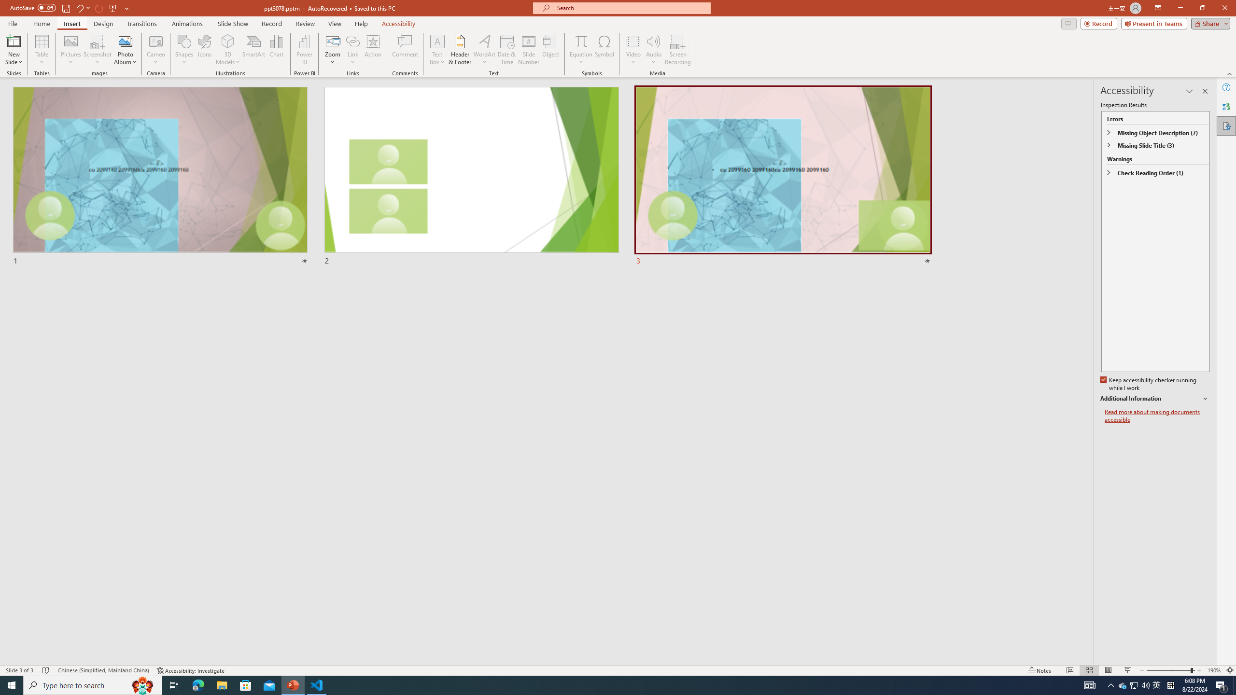 This screenshot has width=1236, height=695. What do you see at coordinates (276, 50) in the screenshot?
I see `Chart...` at bounding box center [276, 50].